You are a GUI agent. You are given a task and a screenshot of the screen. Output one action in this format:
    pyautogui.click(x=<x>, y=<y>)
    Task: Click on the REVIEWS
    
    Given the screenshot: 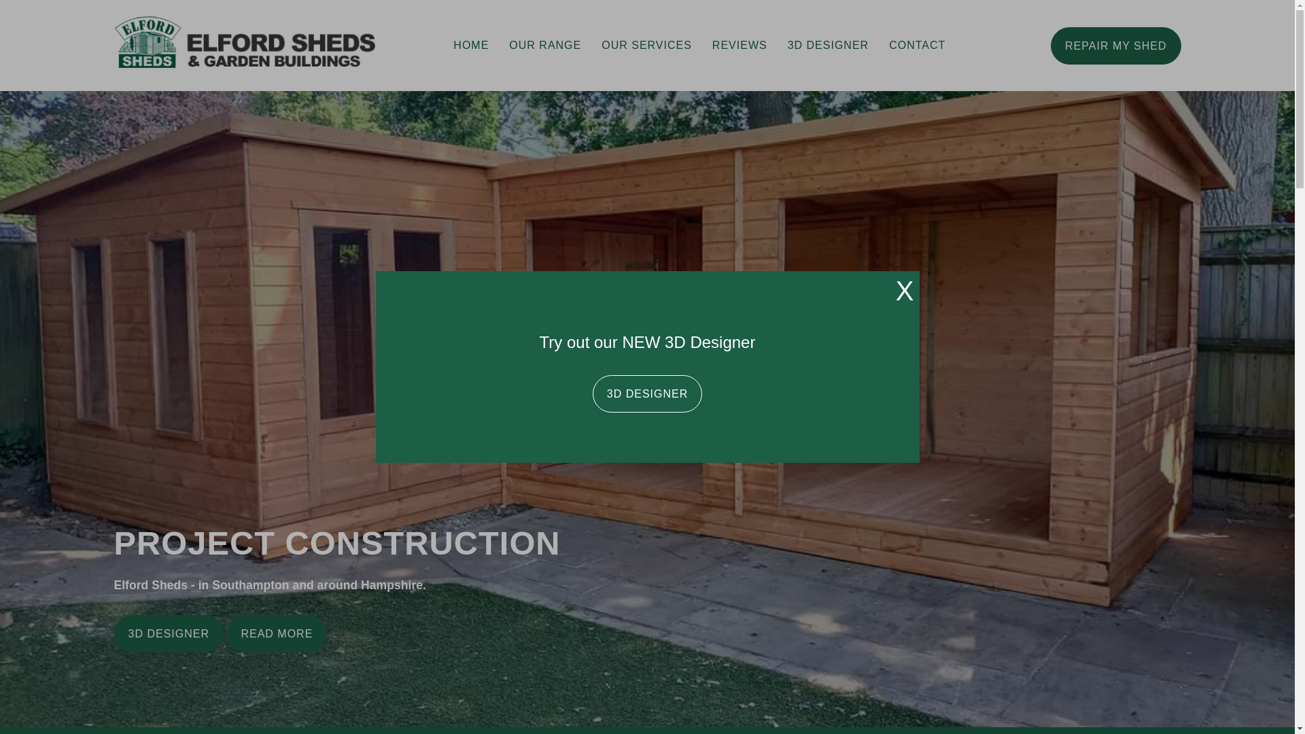 What is the action you would take?
    pyautogui.click(x=739, y=45)
    